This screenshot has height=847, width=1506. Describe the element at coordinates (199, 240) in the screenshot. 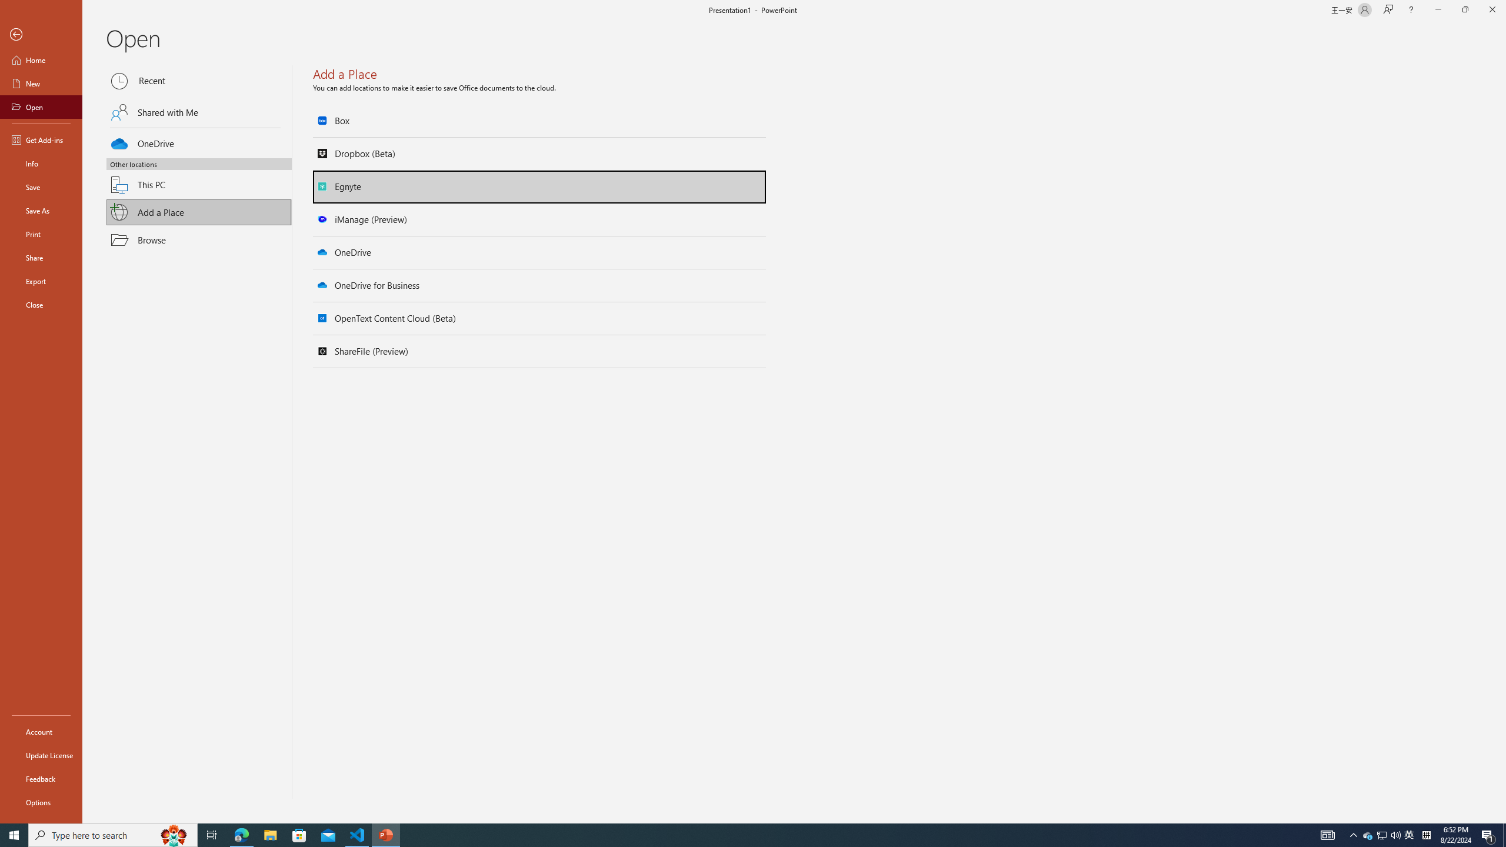

I see `Browse` at that location.